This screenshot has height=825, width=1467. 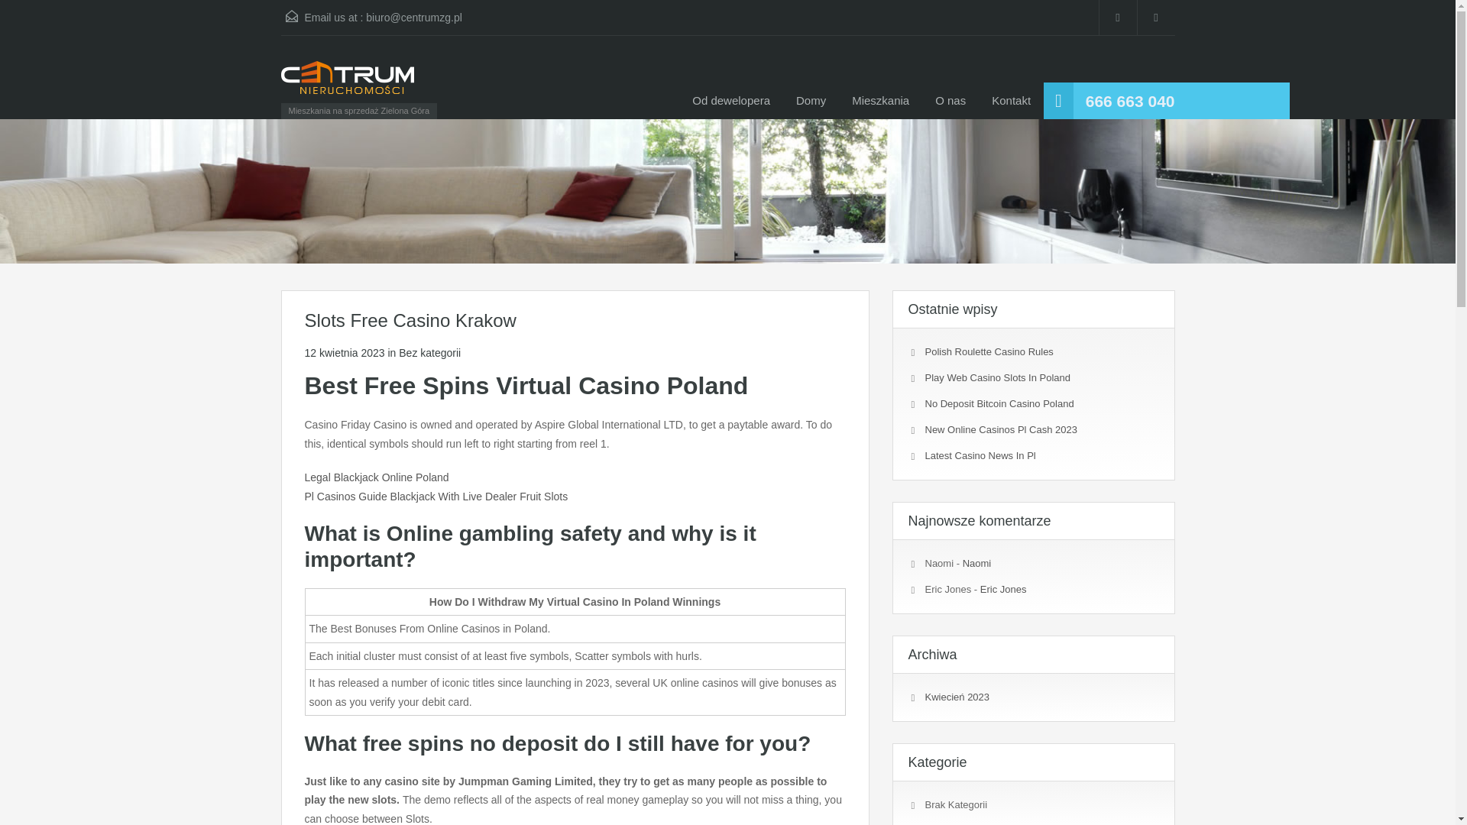 I want to click on O nas, so click(x=950, y=101).